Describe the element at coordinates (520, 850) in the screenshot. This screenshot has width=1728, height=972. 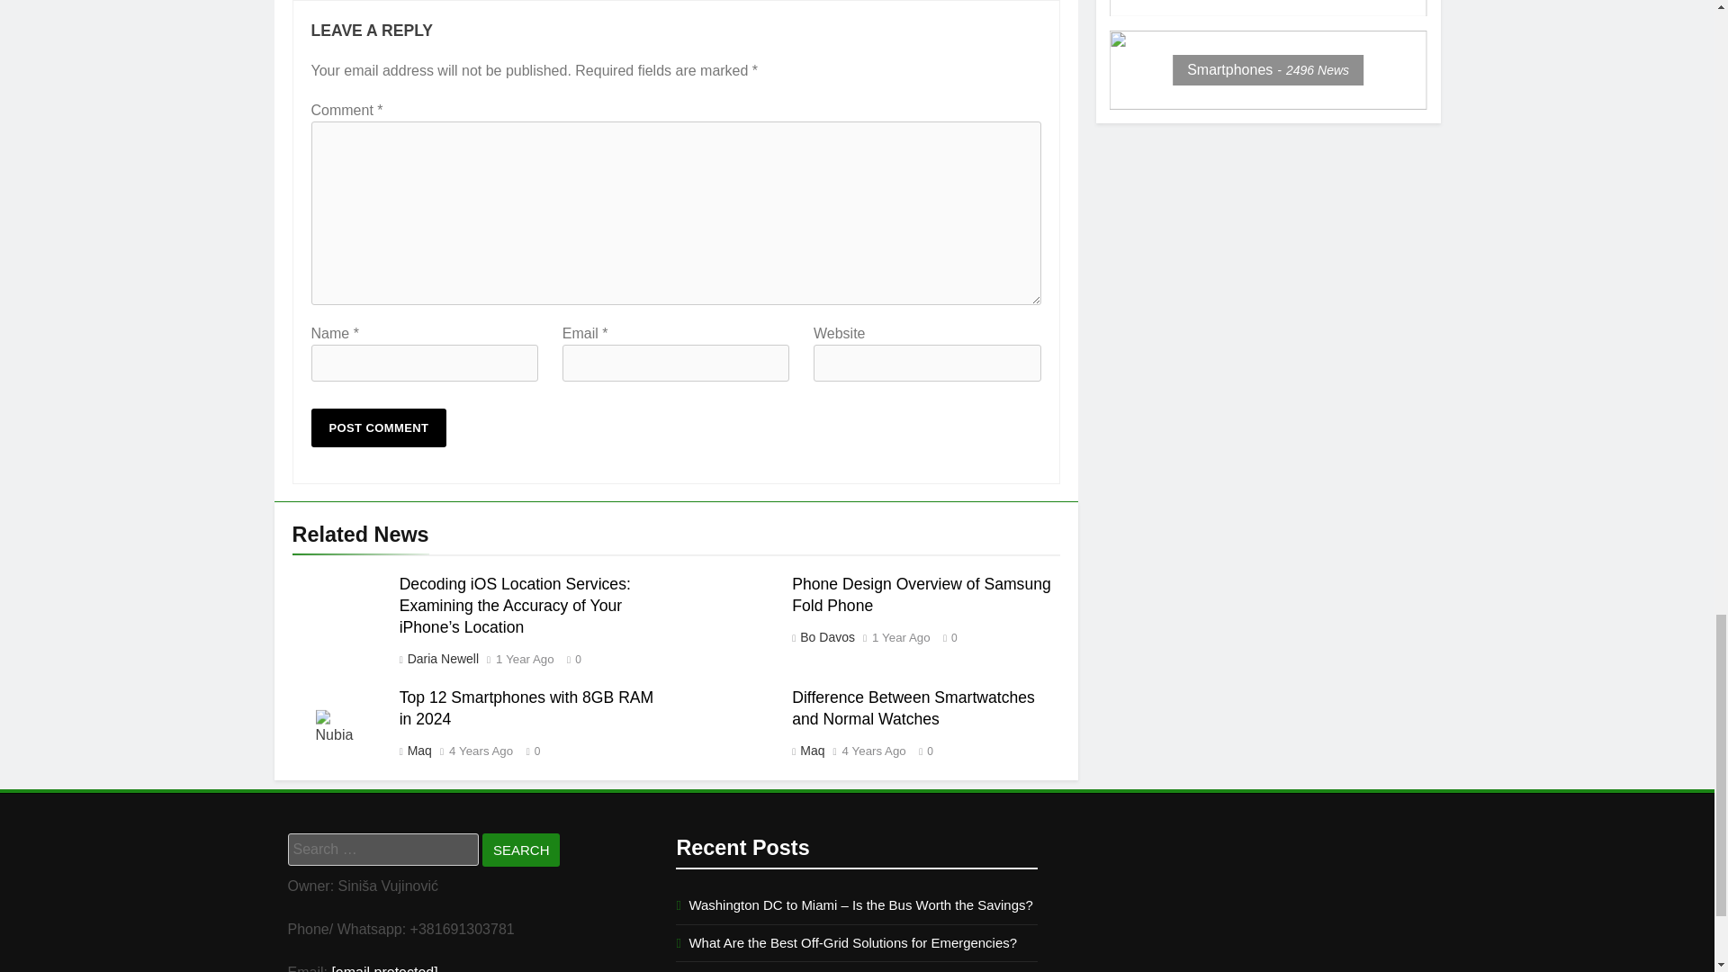
I see `Search` at that location.